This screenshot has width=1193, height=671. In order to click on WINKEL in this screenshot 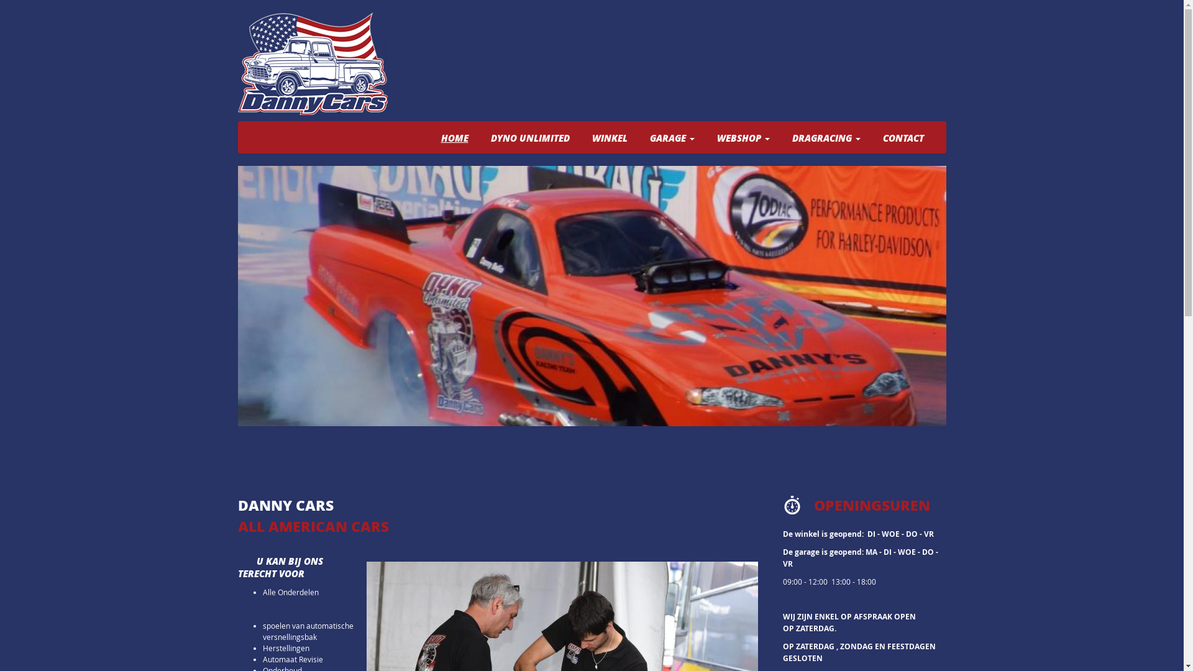, I will do `click(610, 138)`.